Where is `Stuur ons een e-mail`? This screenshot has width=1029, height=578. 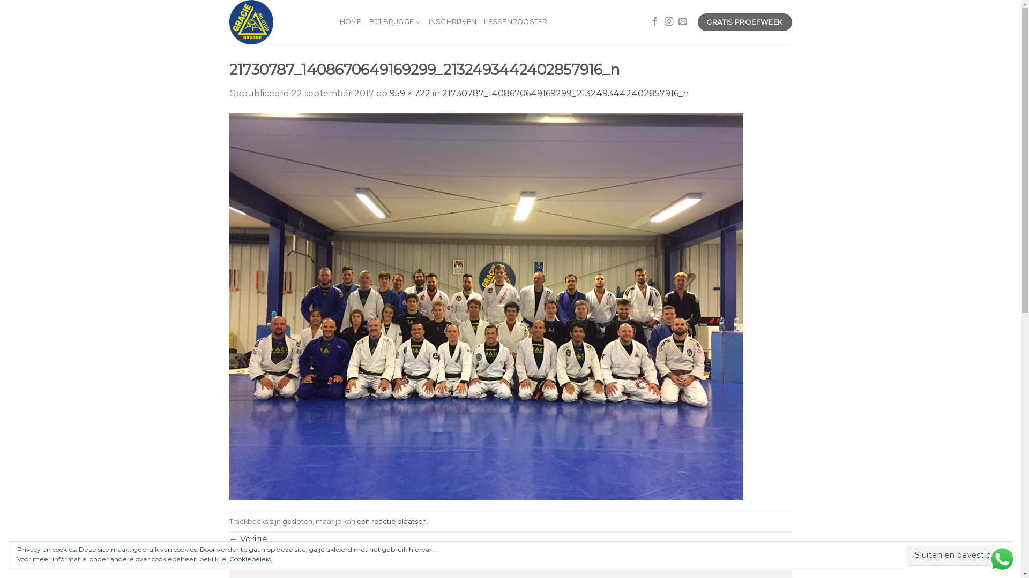 Stuur ons een e-mail is located at coordinates (683, 22).